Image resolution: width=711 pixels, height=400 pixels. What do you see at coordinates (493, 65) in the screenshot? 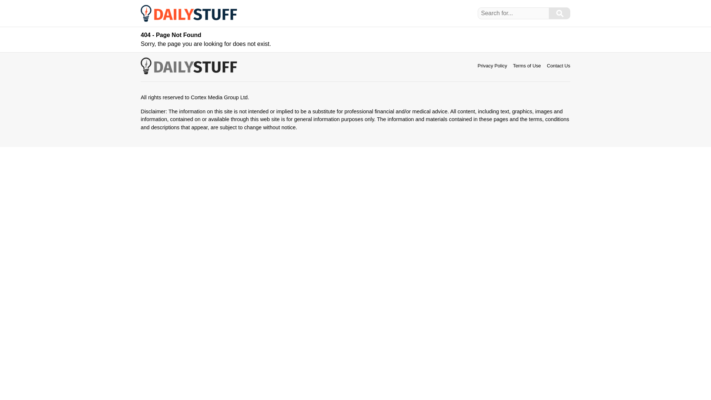
I see `Privacy Policy` at bounding box center [493, 65].